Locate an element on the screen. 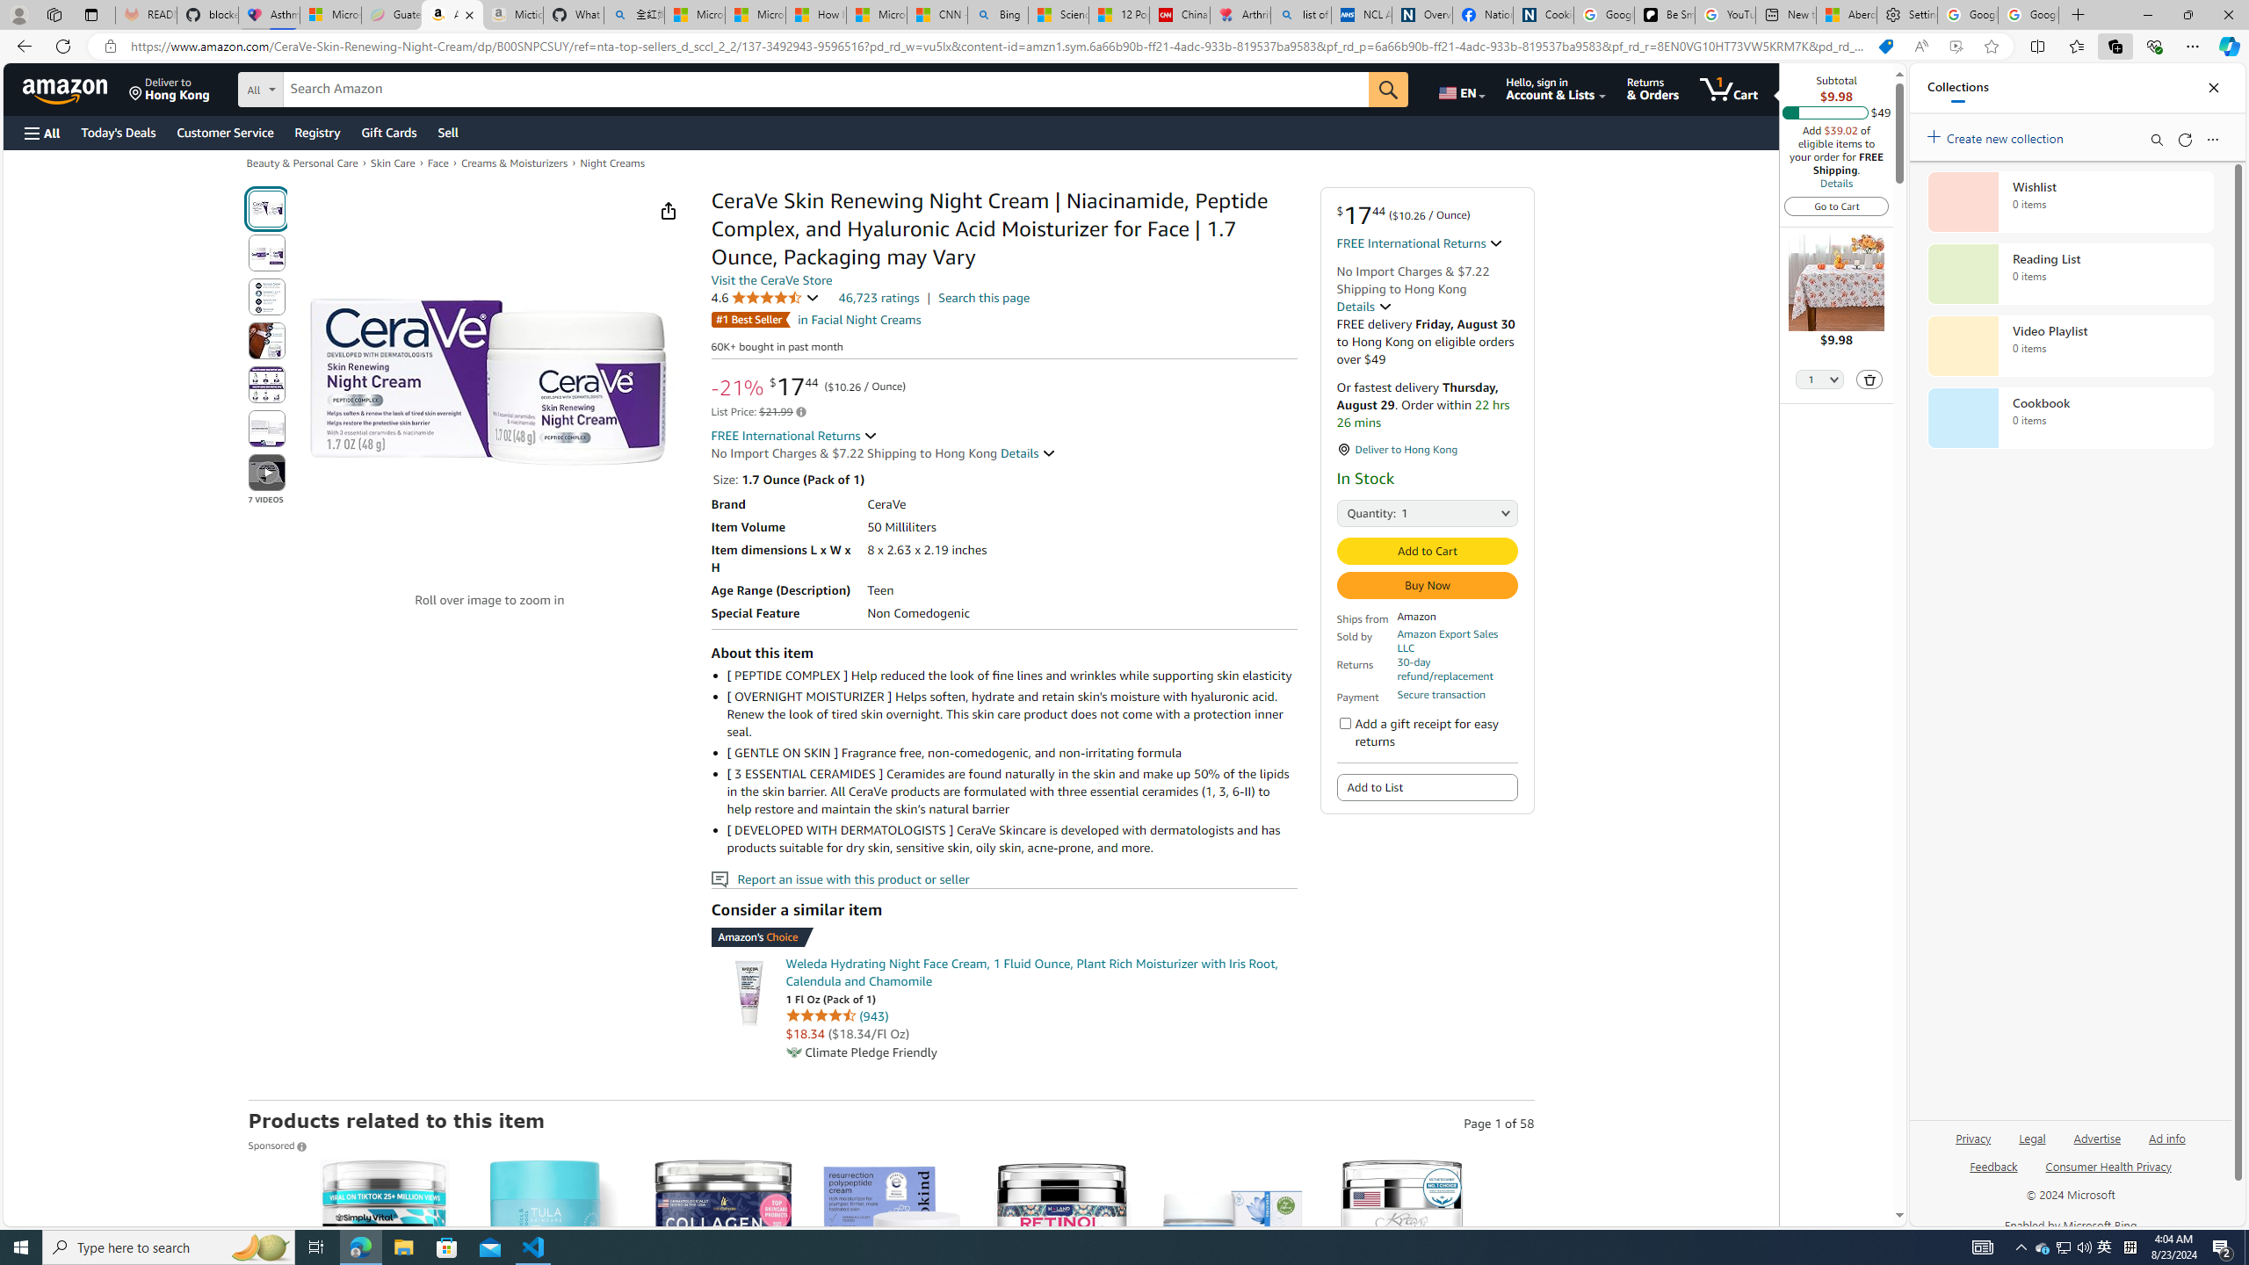 This screenshot has height=1265, width=2249. Add to List is located at coordinates (1428, 787).